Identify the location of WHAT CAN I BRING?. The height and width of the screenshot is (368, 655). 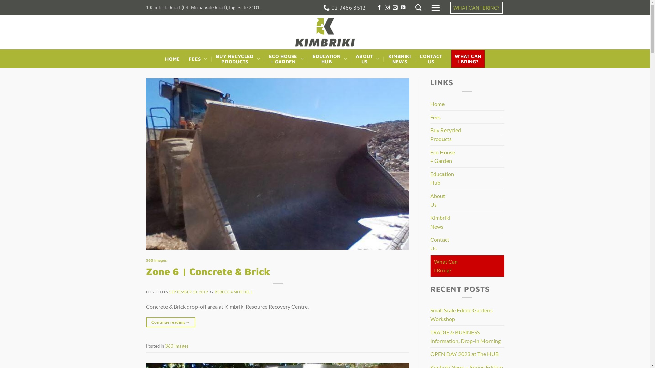
(476, 7).